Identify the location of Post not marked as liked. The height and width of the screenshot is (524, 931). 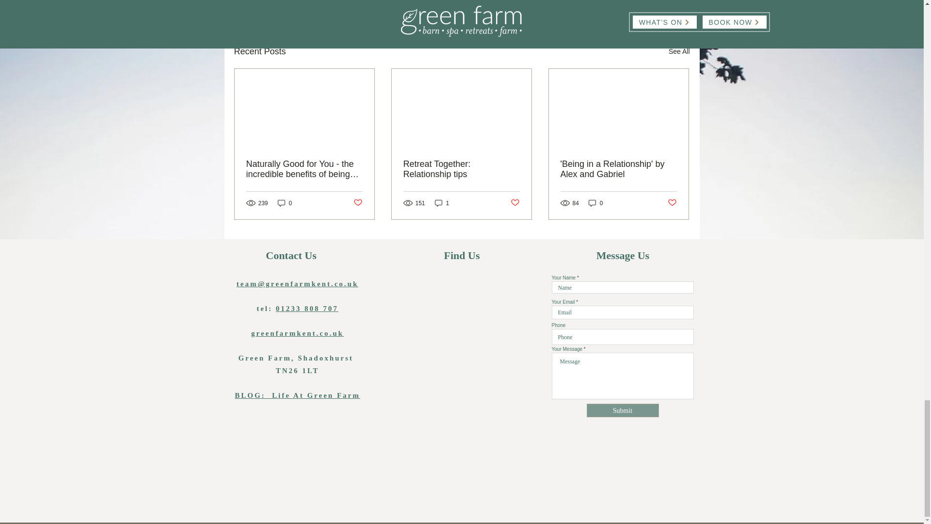
(515, 203).